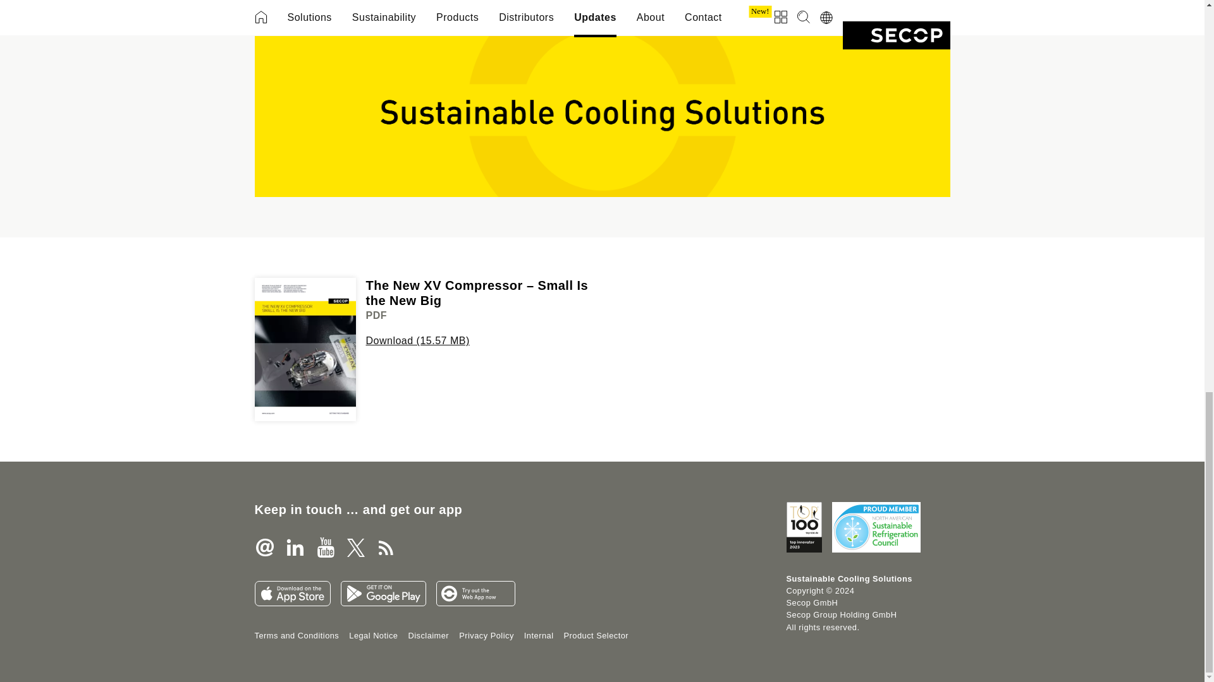 This screenshot has height=682, width=1214. Describe the element at coordinates (383, 594) in the screenshot. I see `Secop Toolkit in Google Play Store` at that location.